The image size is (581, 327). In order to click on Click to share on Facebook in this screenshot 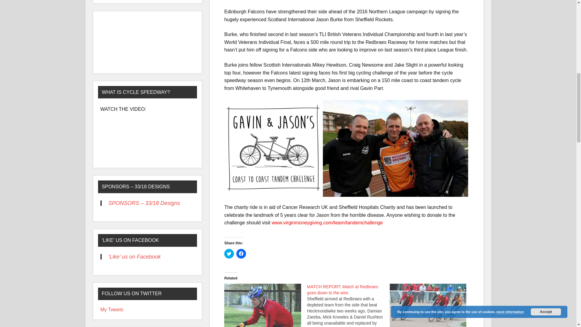, I will do `click(241, 254)`.